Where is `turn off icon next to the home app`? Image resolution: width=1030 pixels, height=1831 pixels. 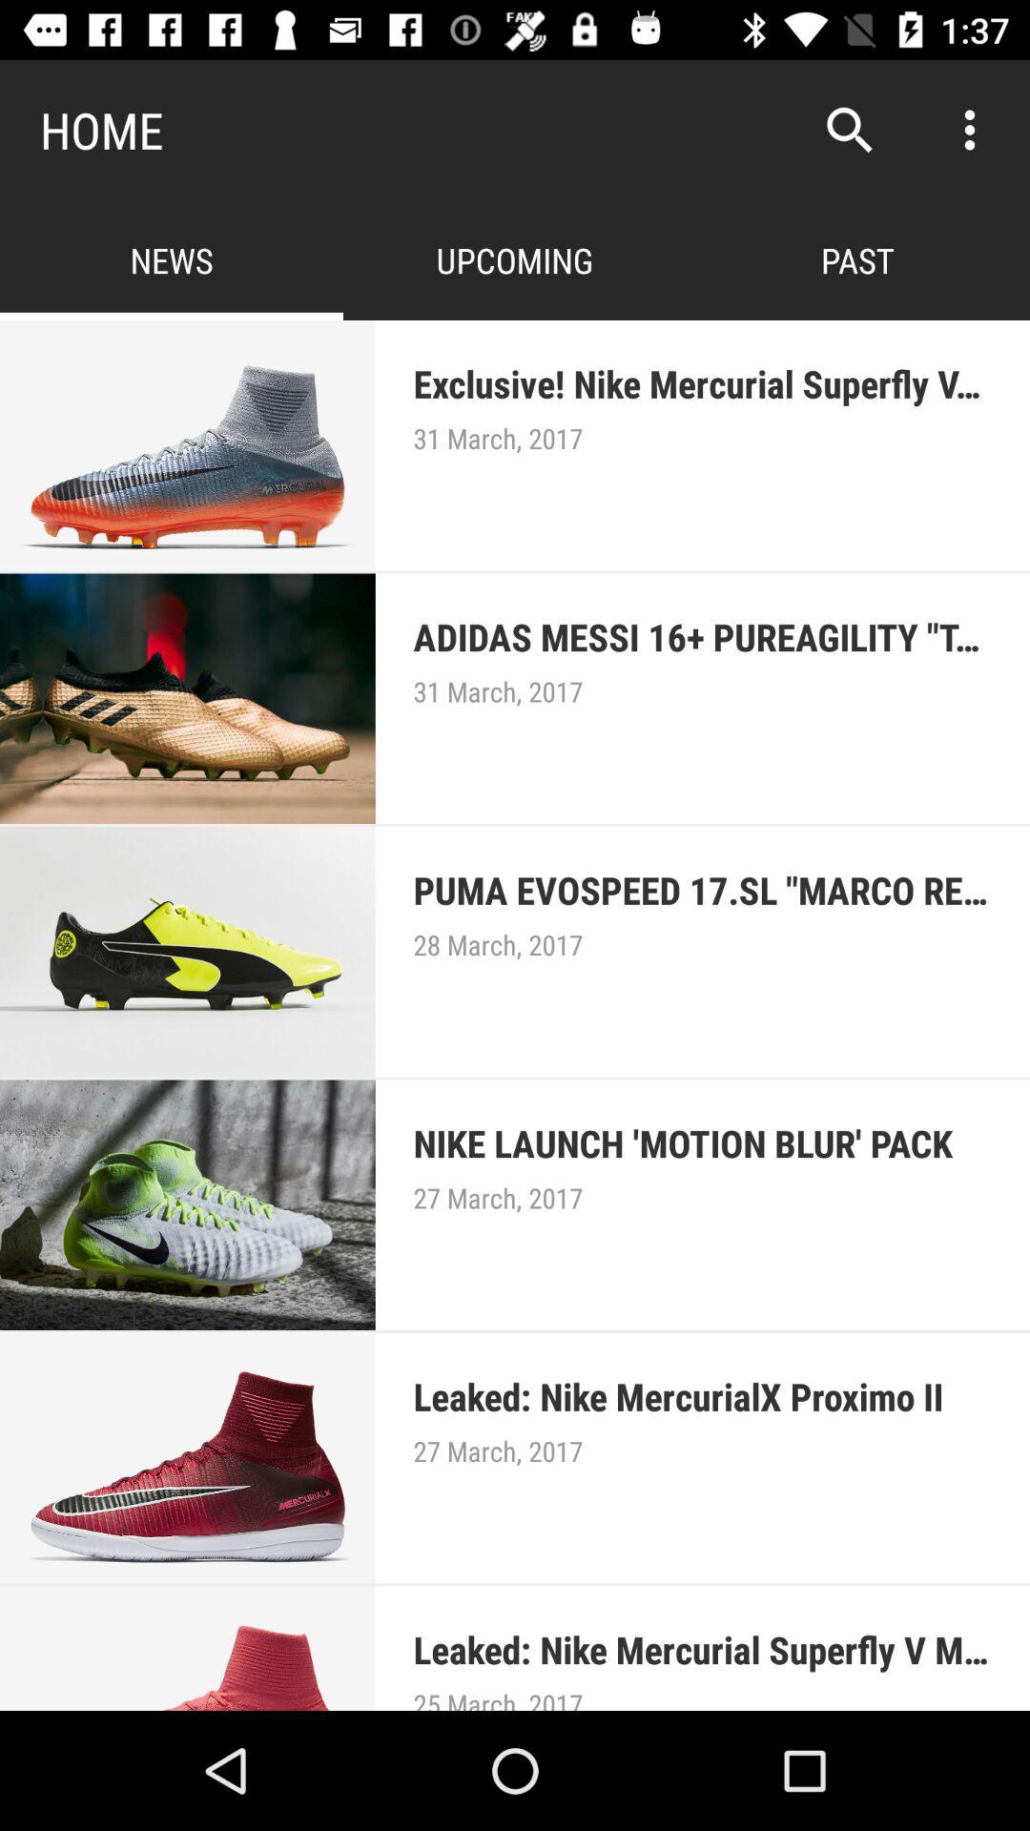
turn off icon next to the home app is located at coordinates (849, 130).